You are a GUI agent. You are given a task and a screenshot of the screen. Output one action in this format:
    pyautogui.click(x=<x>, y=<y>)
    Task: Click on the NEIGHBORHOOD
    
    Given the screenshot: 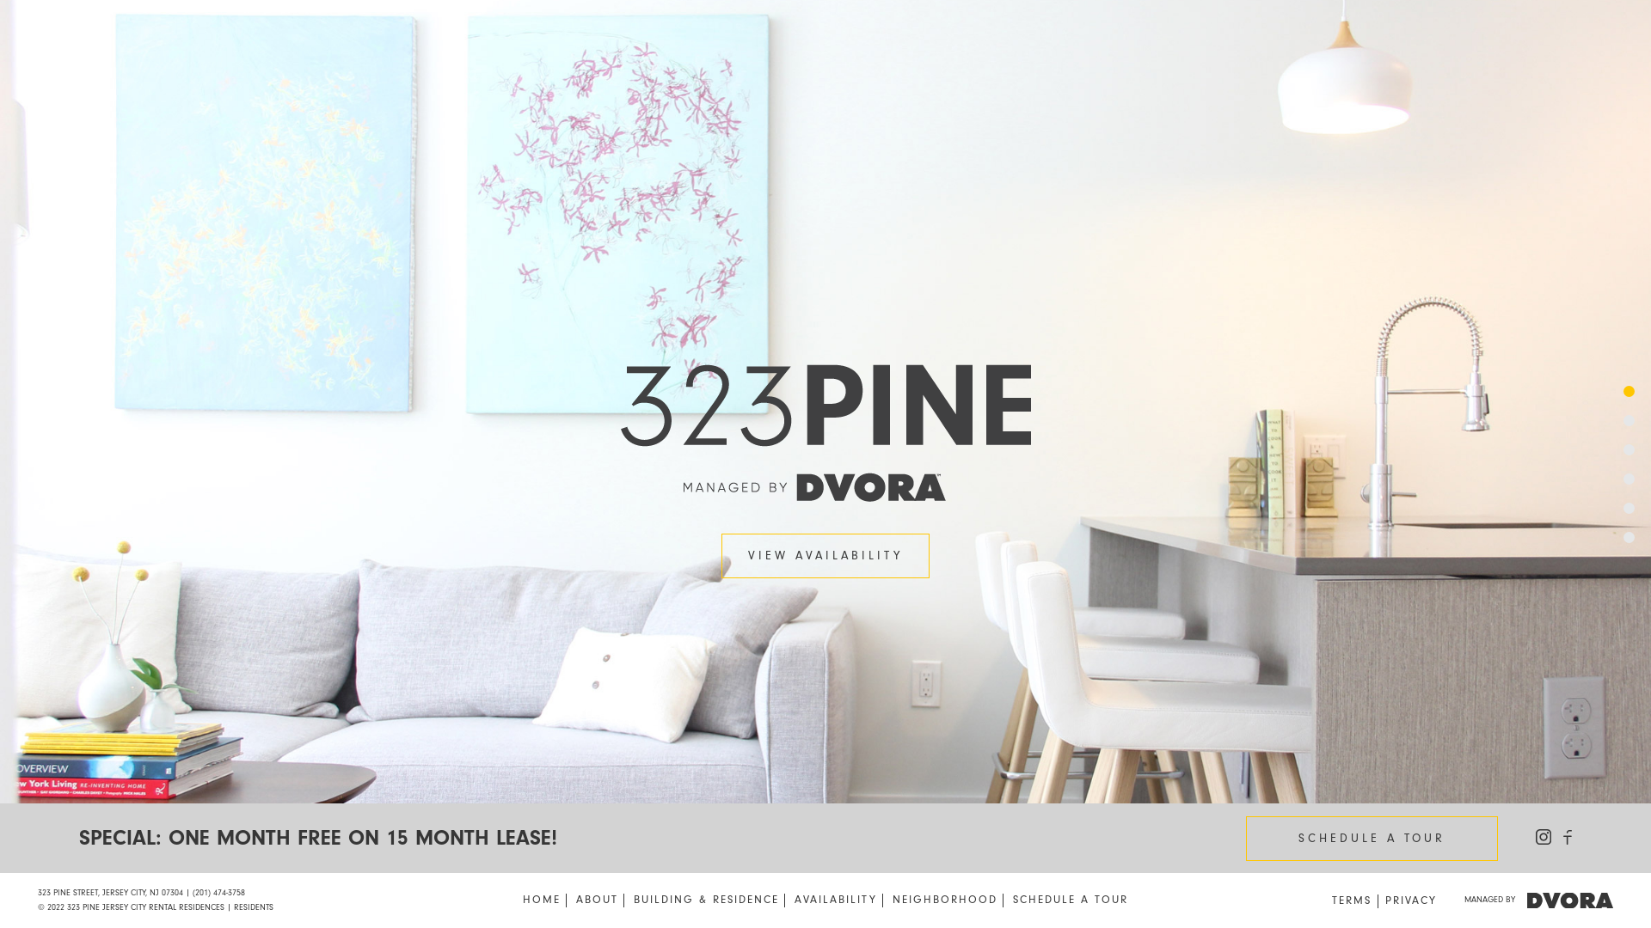 What is the action you would take?
    pyautogui.click(x=945, y=899)
    